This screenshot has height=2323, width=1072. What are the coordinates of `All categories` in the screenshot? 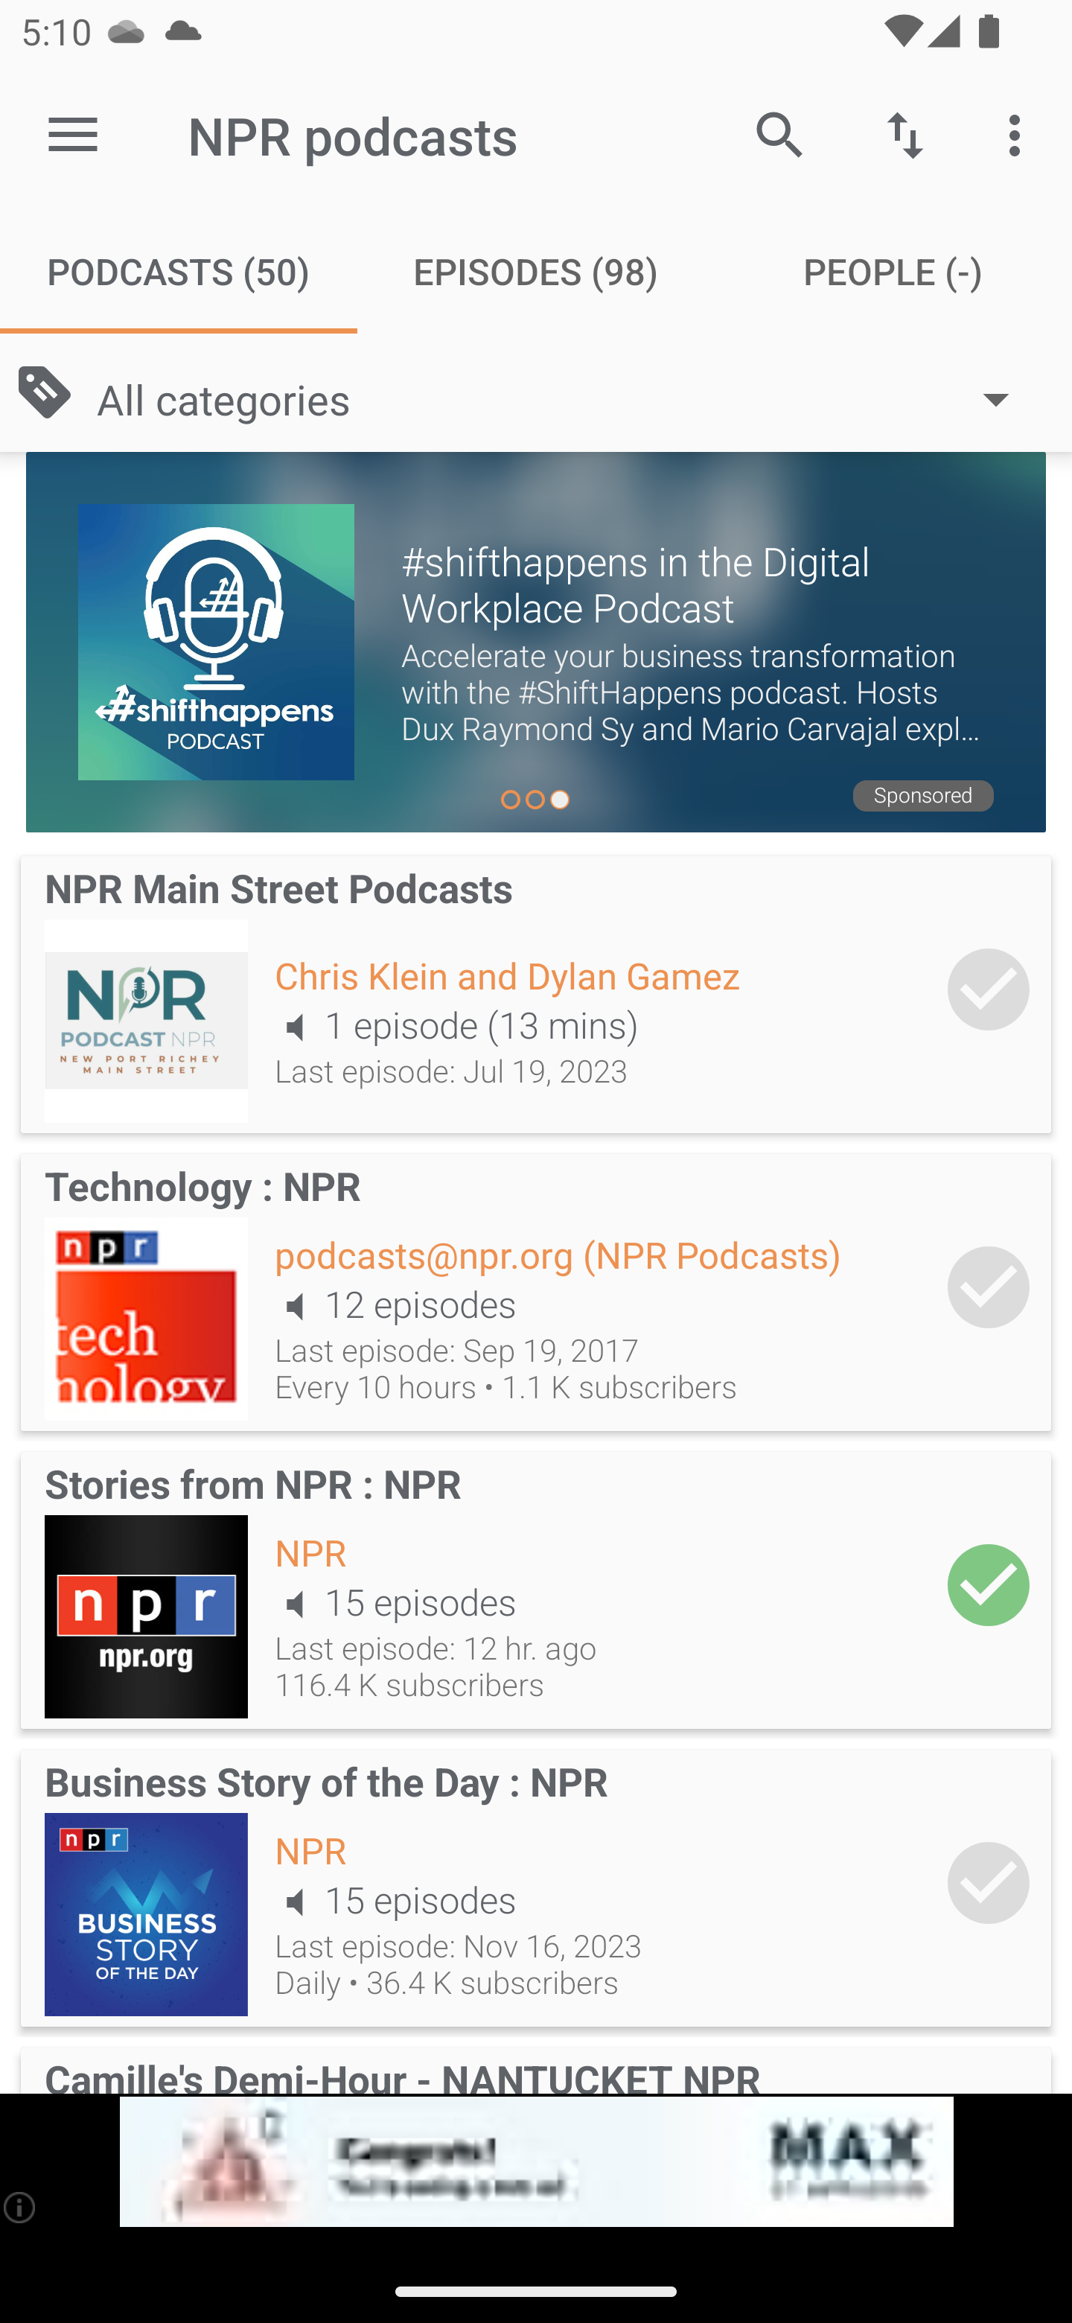 It's located at (567, 398).